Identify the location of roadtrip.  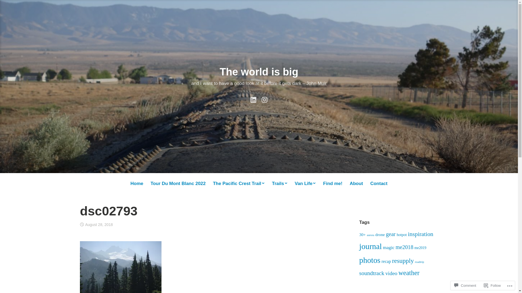
(420, 262).